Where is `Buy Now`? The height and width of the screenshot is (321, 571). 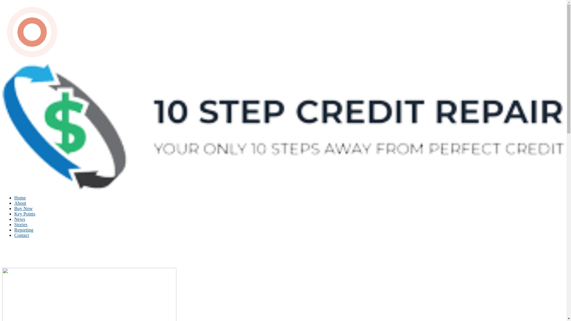 Buy Now is located at coordinates (23, 209).